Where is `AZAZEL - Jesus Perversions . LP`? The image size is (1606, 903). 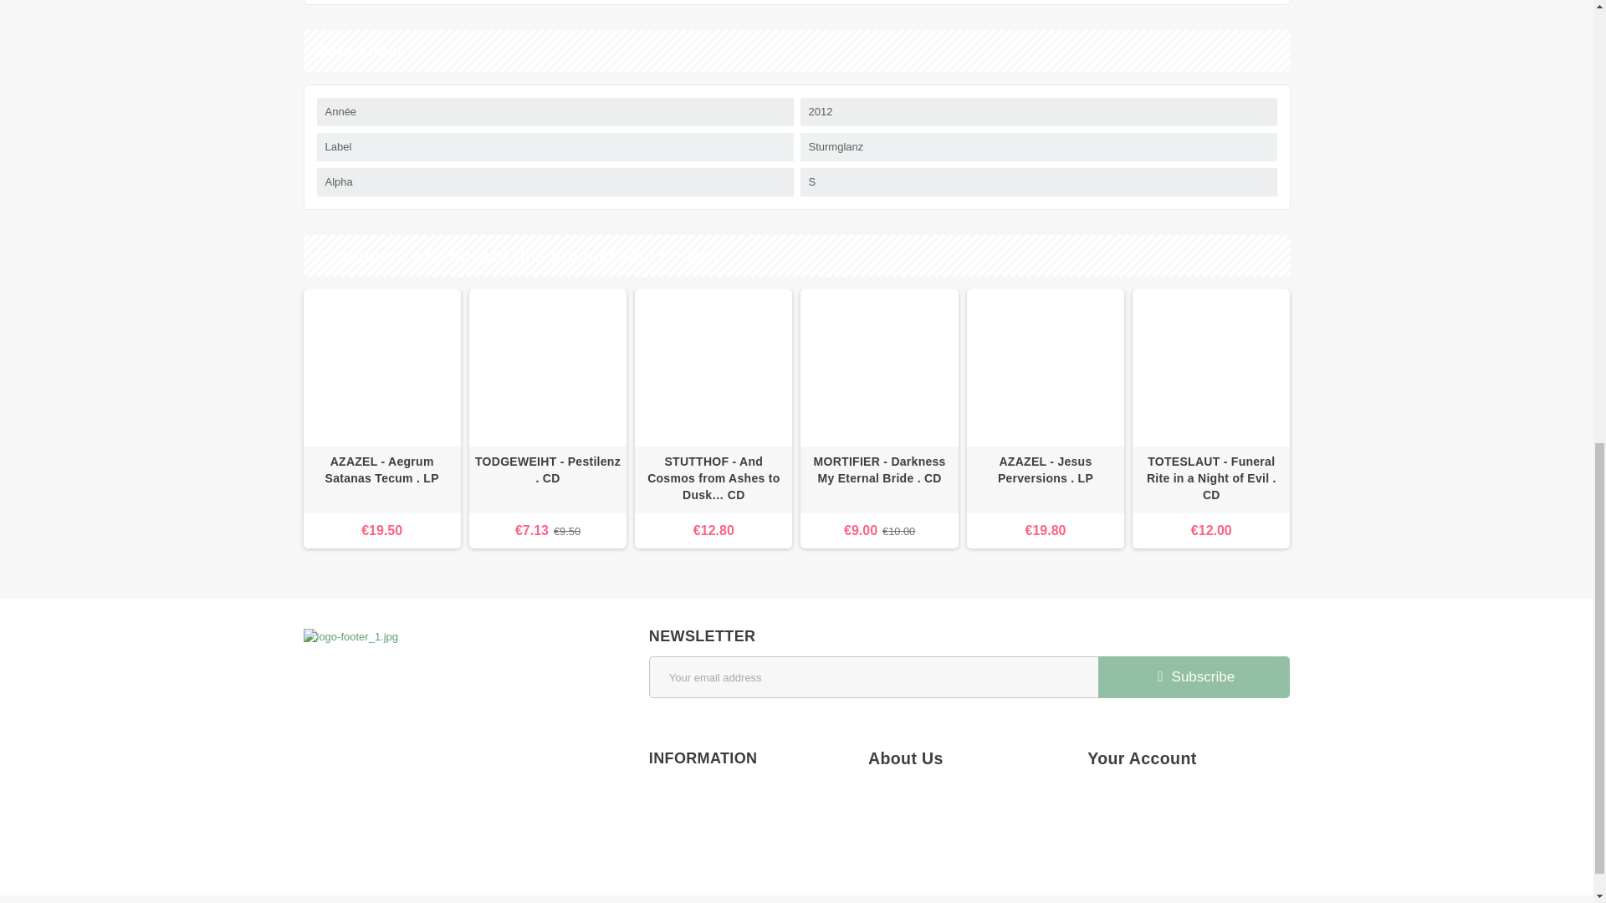 AZAZEL - Jesus Perversions . LP is located at coordinates (1046, 367).